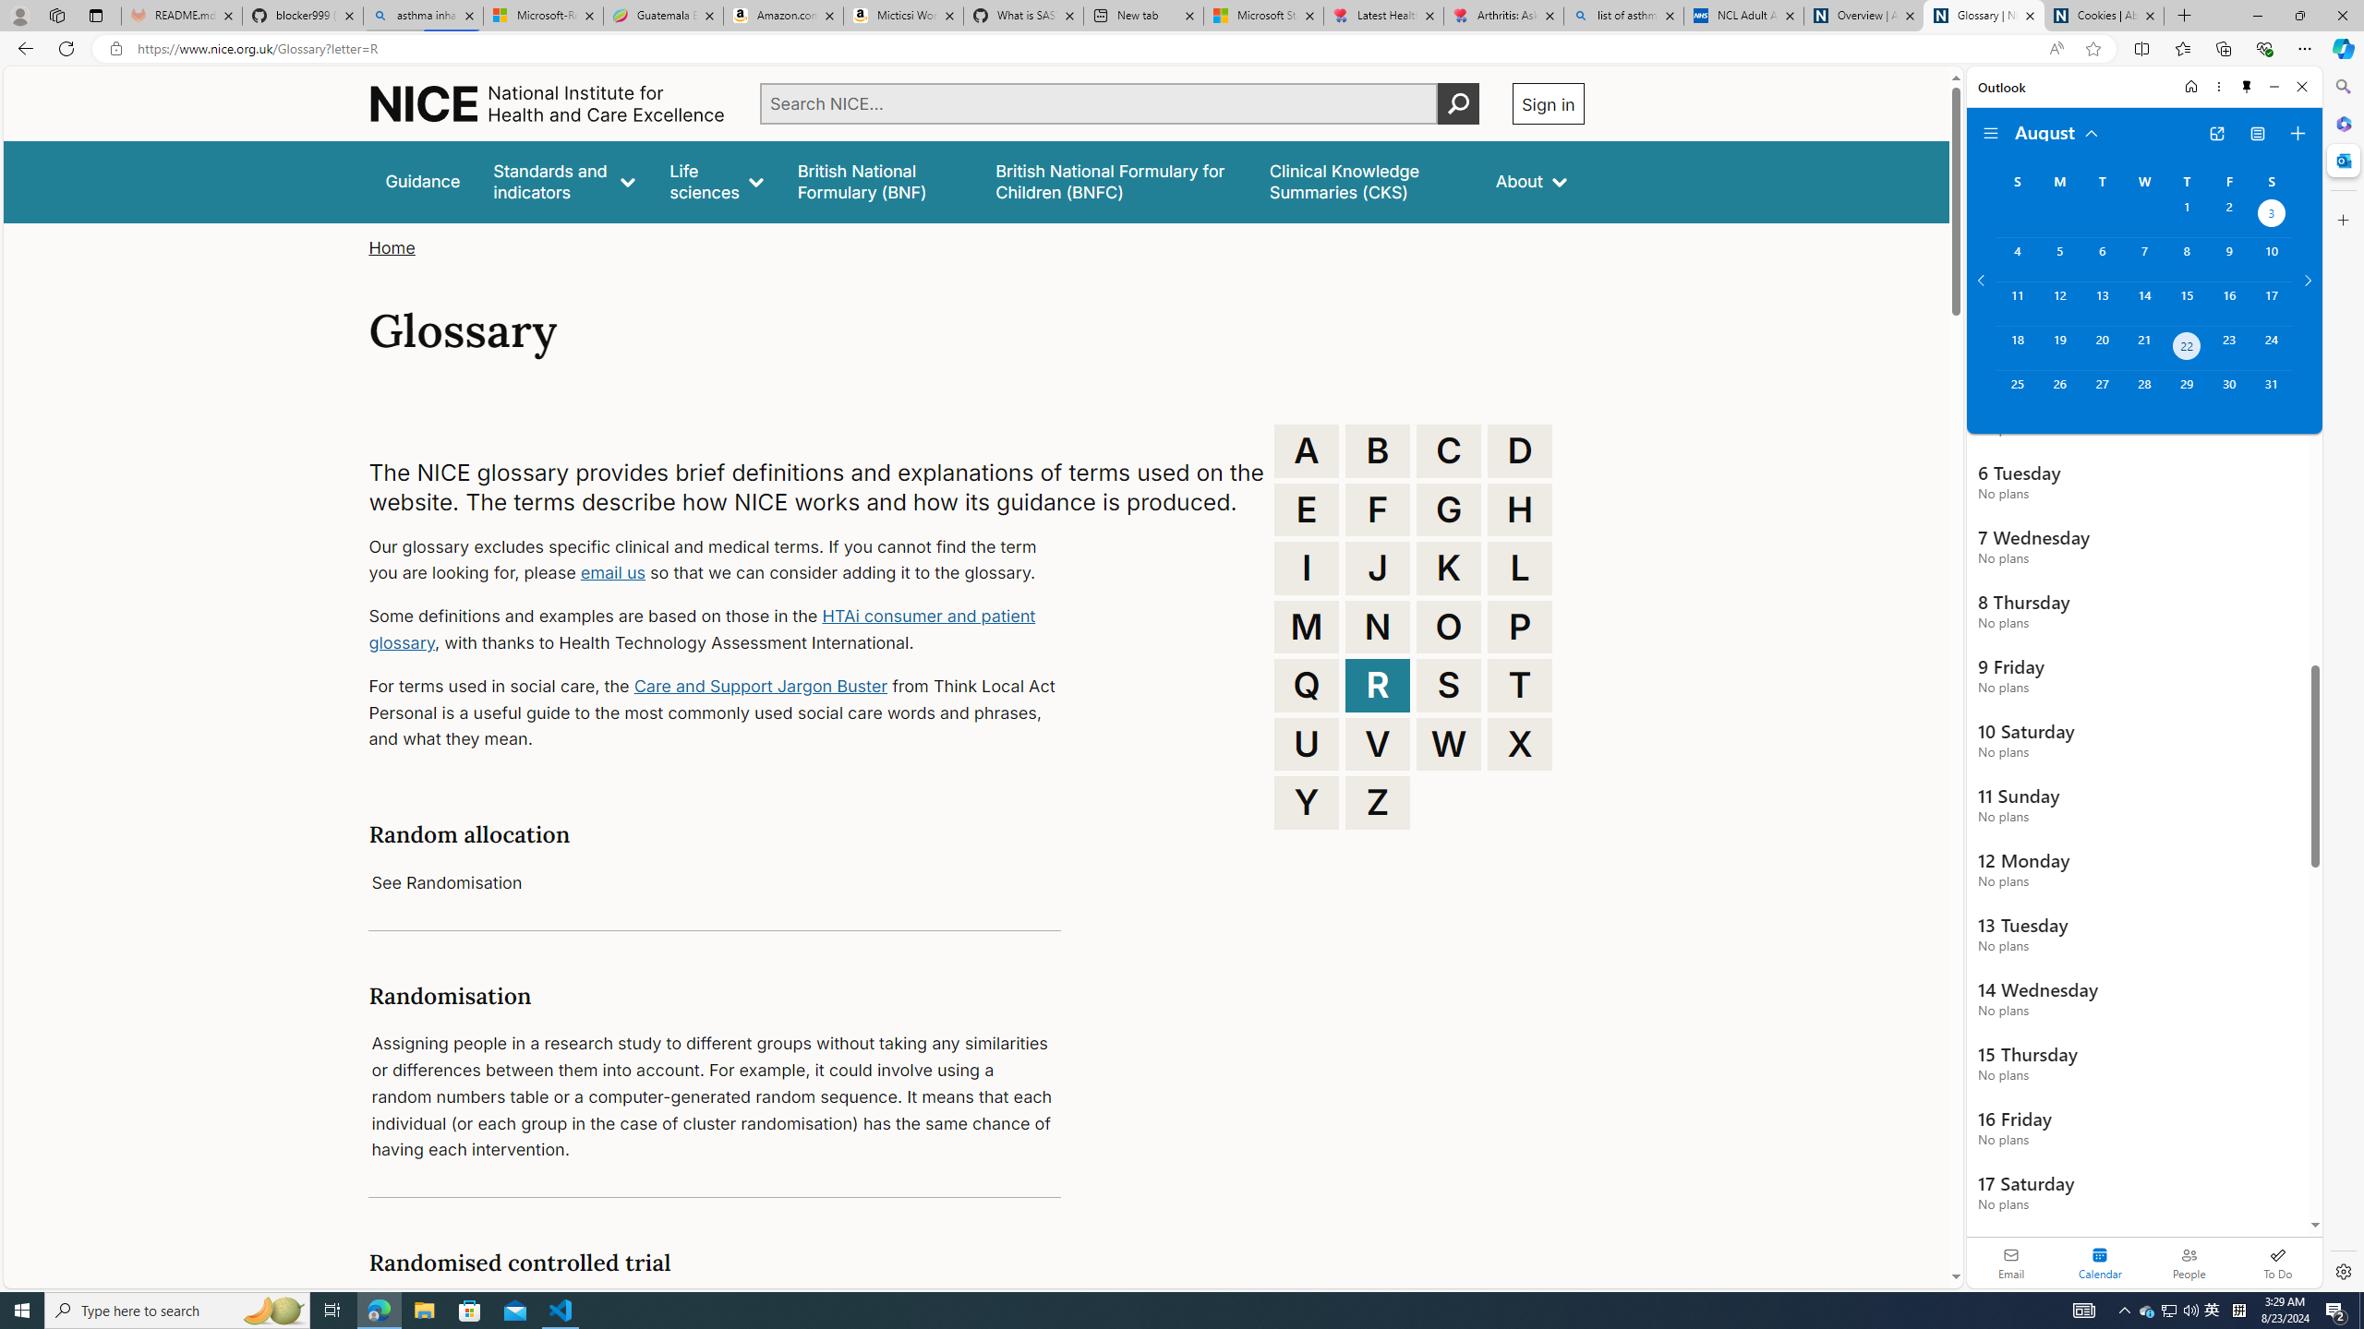  Describe the element at coordinates (2017, 348) in the screenshot. I see `Sunday, August 18, 2024. ` at that location.